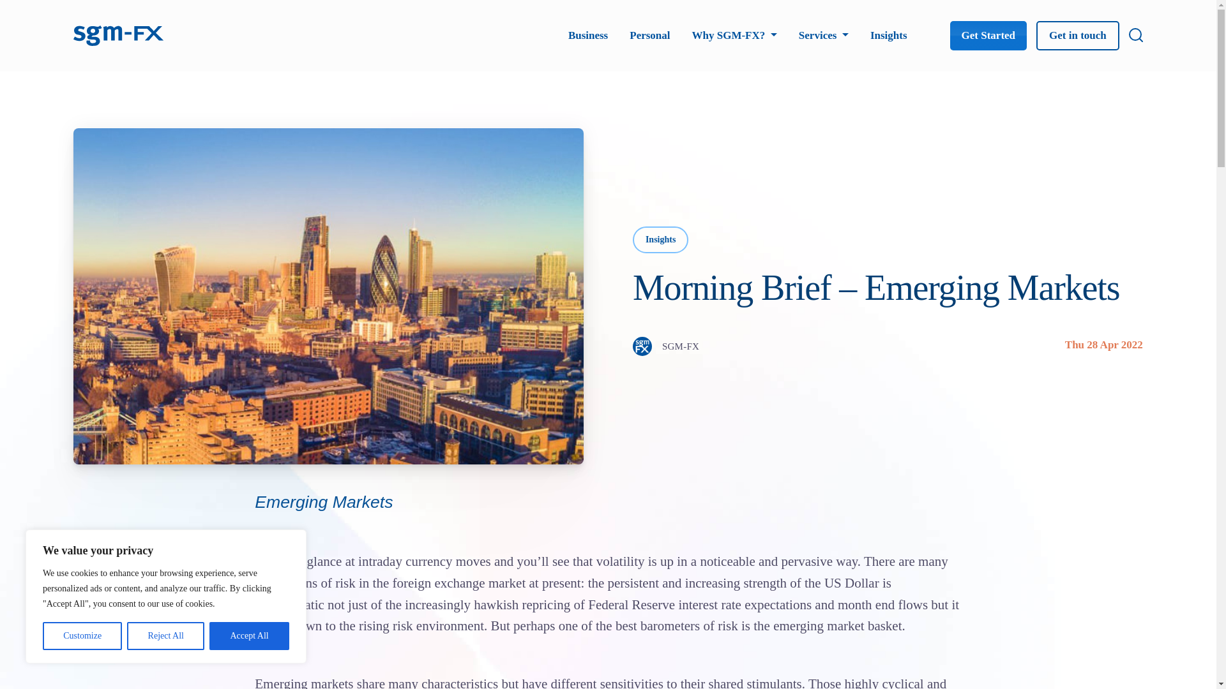  What do you see at coordinates (889, 36) in the screenshot?
I see `Insights` at bounding box center [889, 36].